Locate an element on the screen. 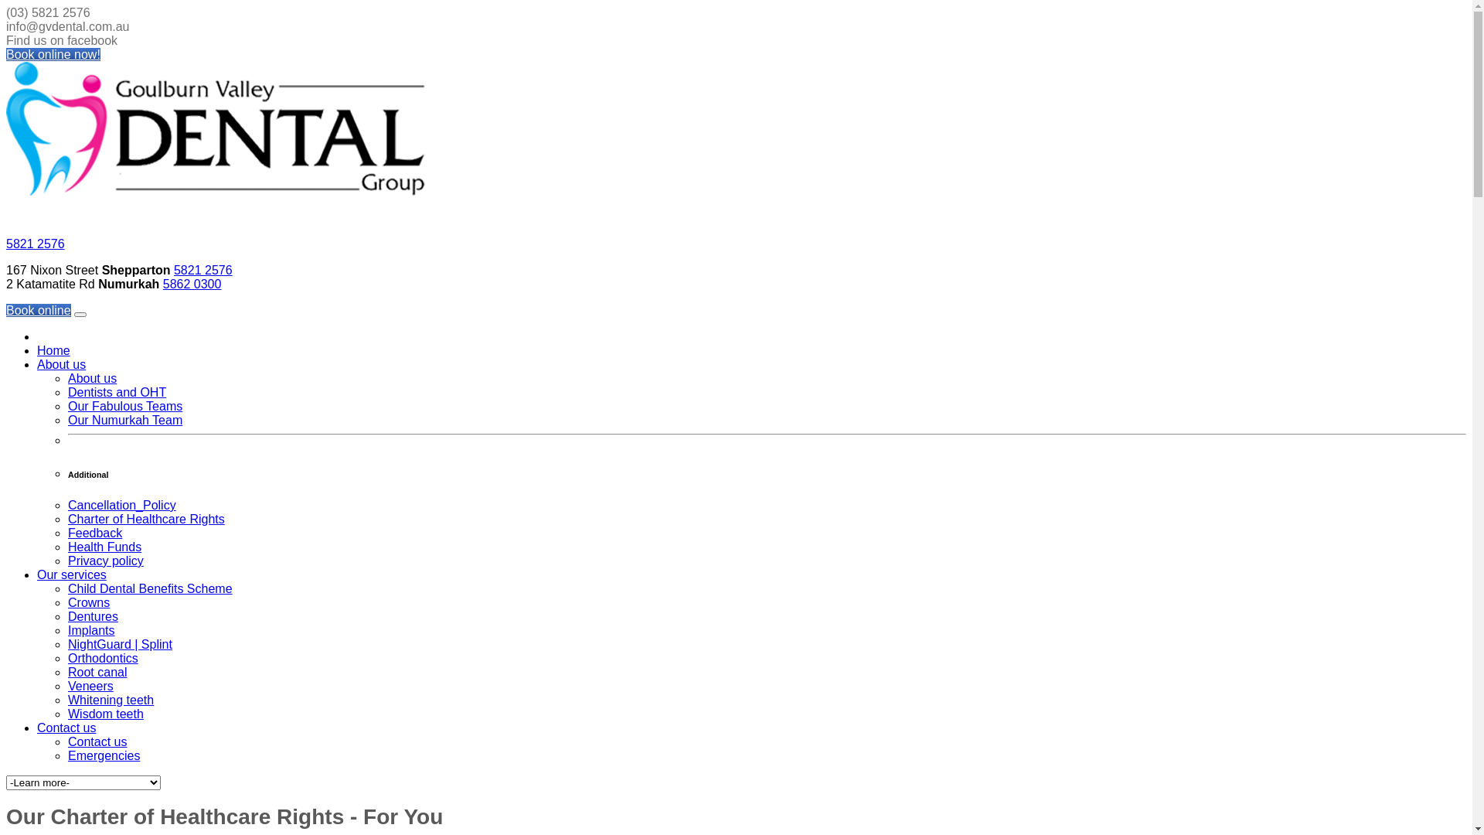 Image resolution: width=1484 pixels, height=835 pixels. Book online now! is located at coordinates (53, 54).